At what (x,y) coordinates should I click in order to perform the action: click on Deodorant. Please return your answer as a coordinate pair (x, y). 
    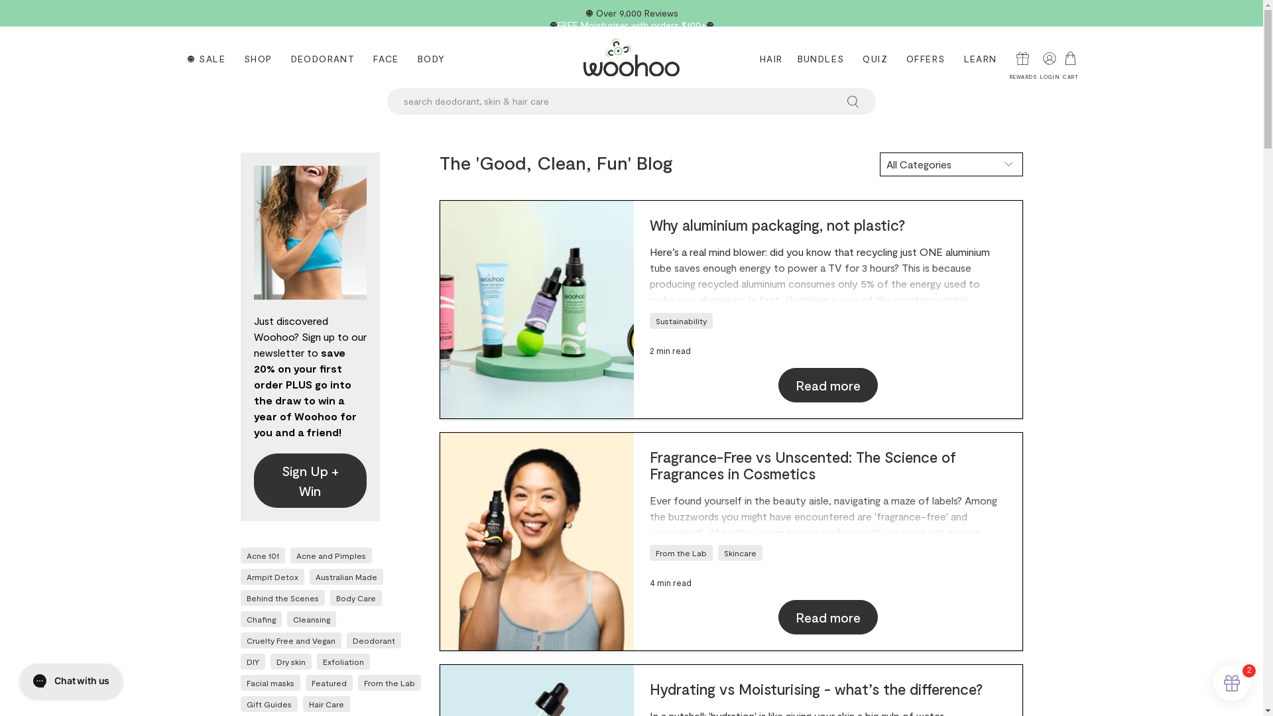
    Looking at the image, I should click on (374, 640).